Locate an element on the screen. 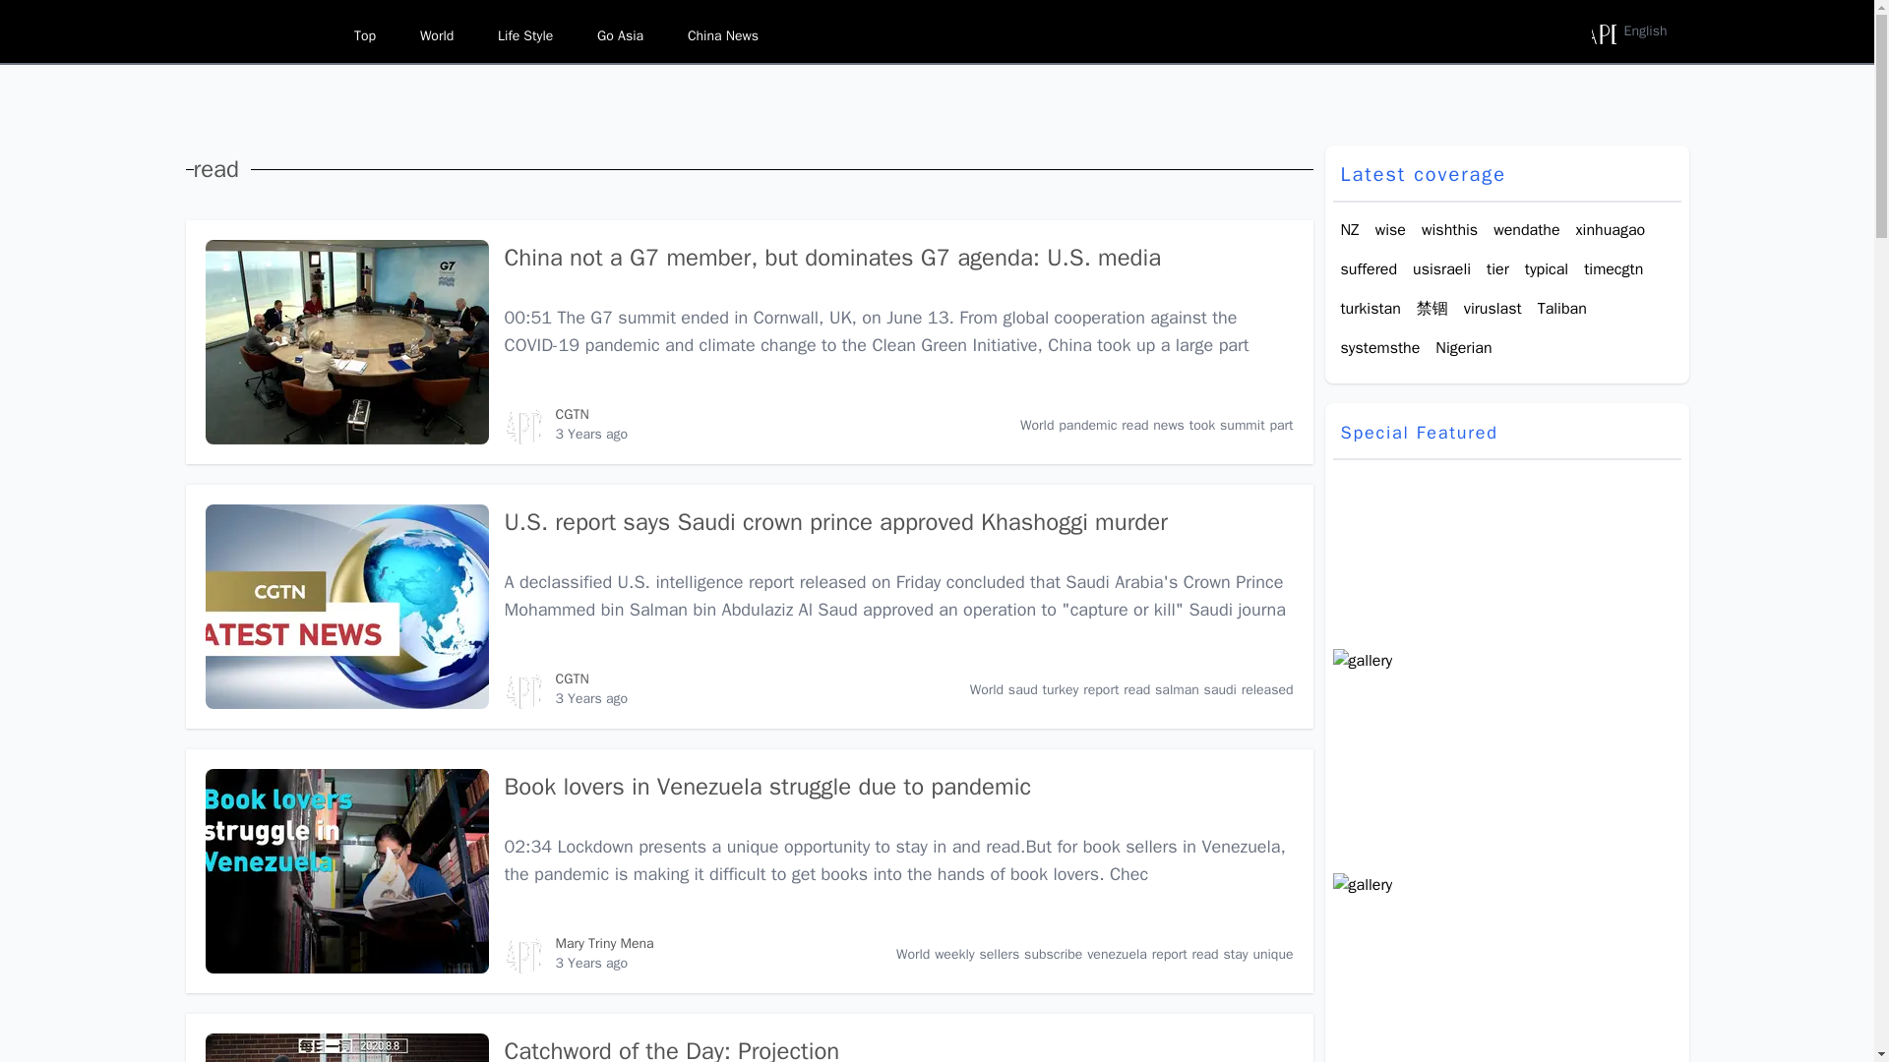 The height and width of the screenshot is (1062, 1889). saud is located at coordinates (1023, 689).